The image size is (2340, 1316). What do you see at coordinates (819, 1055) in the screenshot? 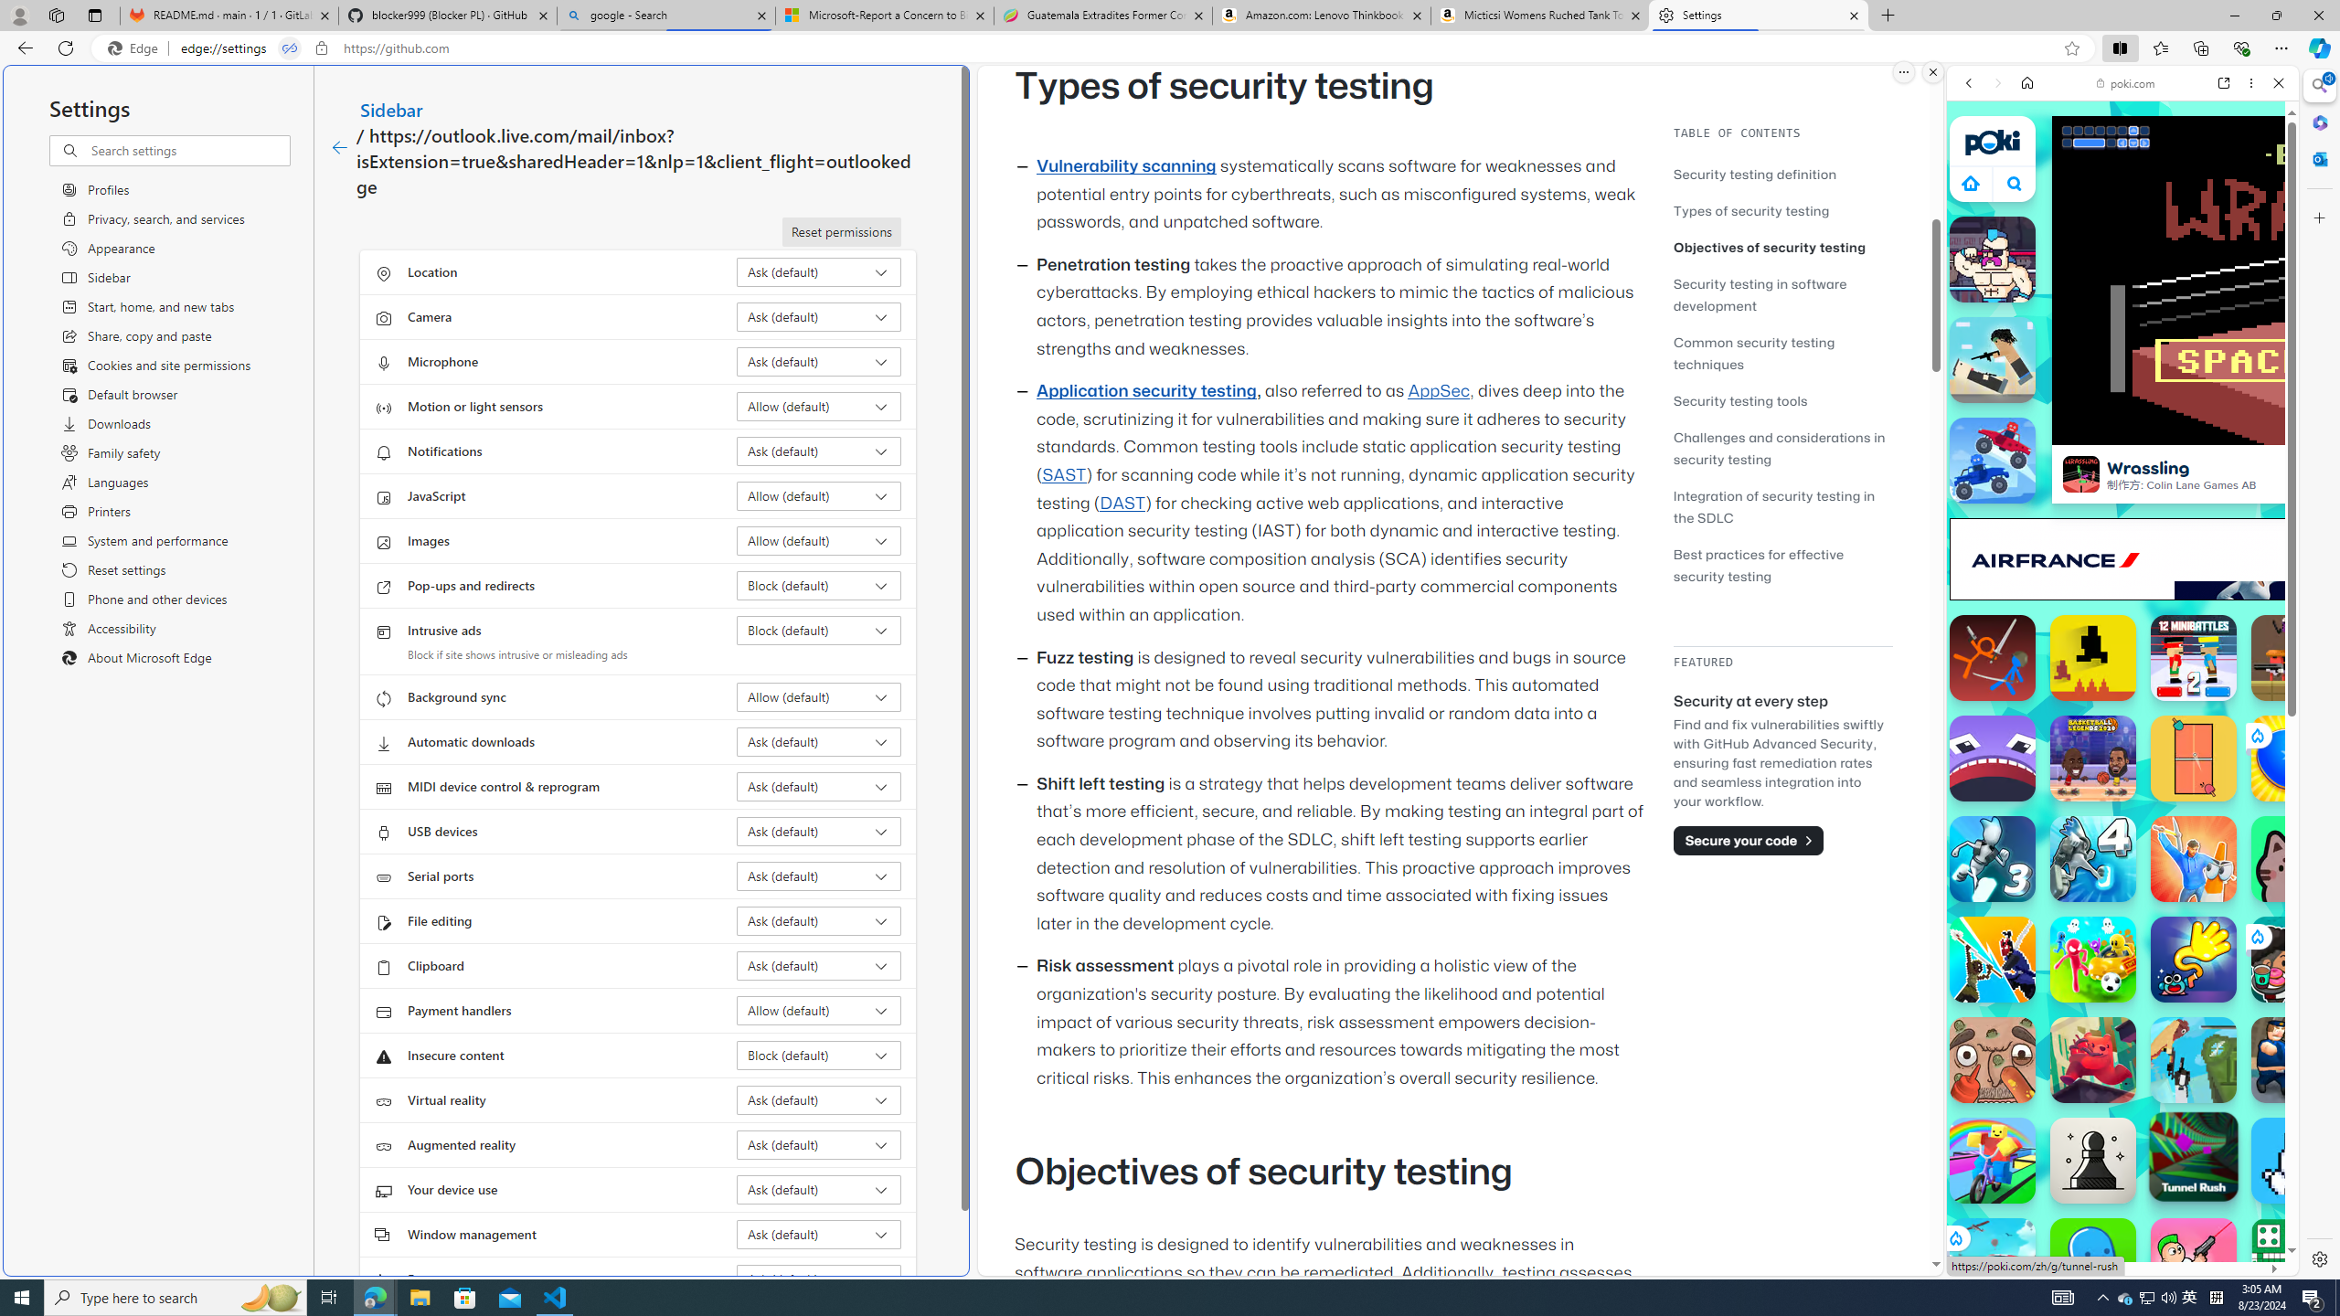
I see `Insecure content Block (default)` at bounding box center [819, 1055].